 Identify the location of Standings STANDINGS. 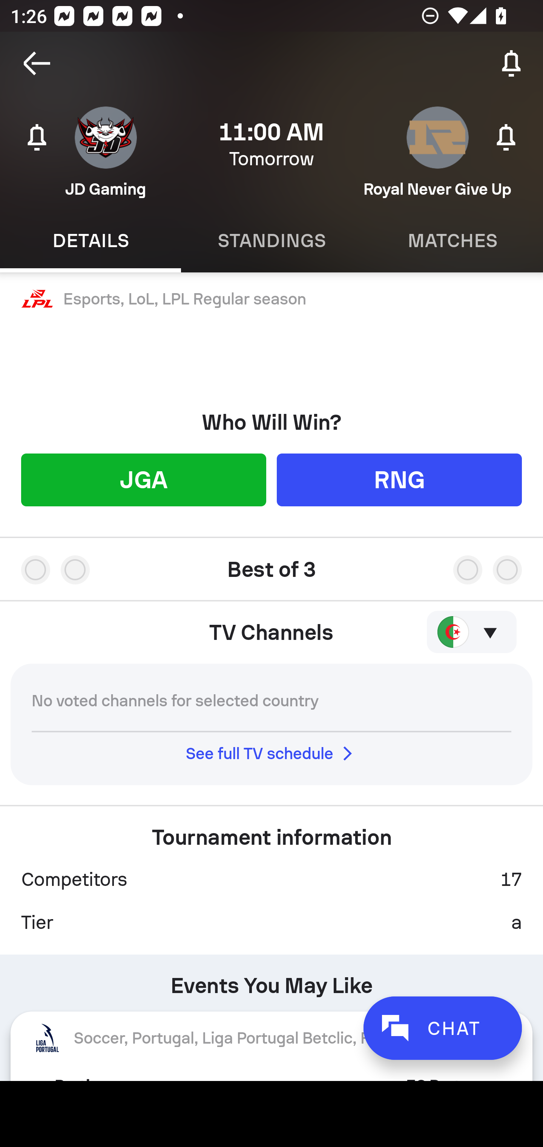
(271, 241).